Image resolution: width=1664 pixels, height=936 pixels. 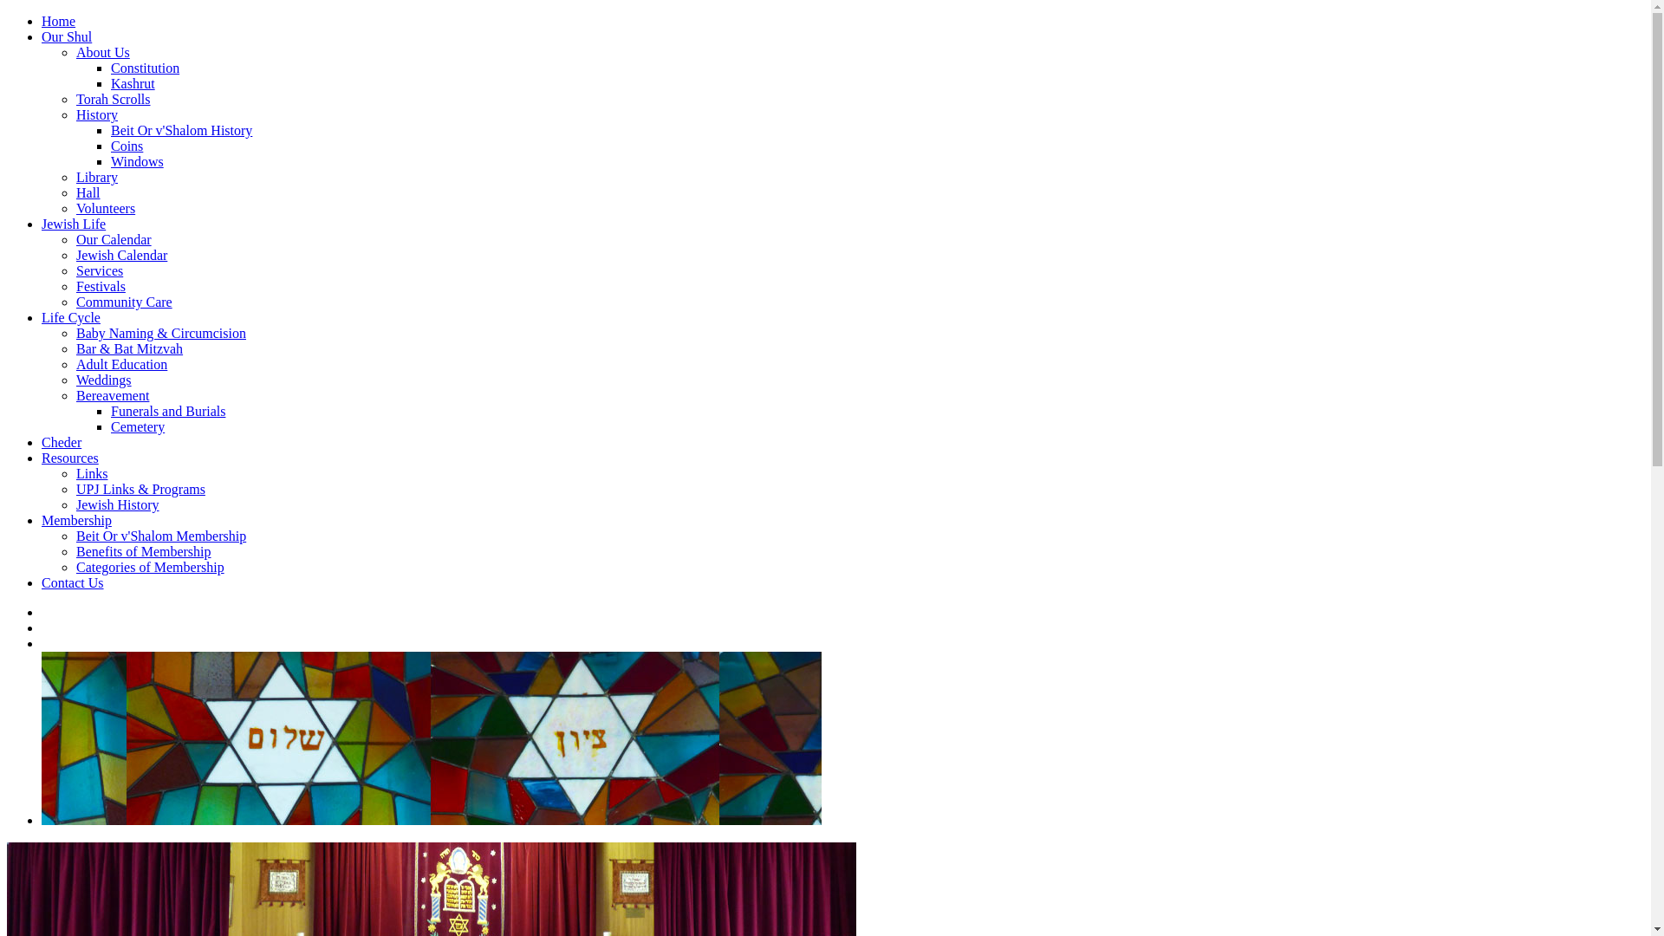 What do you see at coordinates (138, 426) in the screenshot?
I see `Cemetery` at bounding box center [138, 426].